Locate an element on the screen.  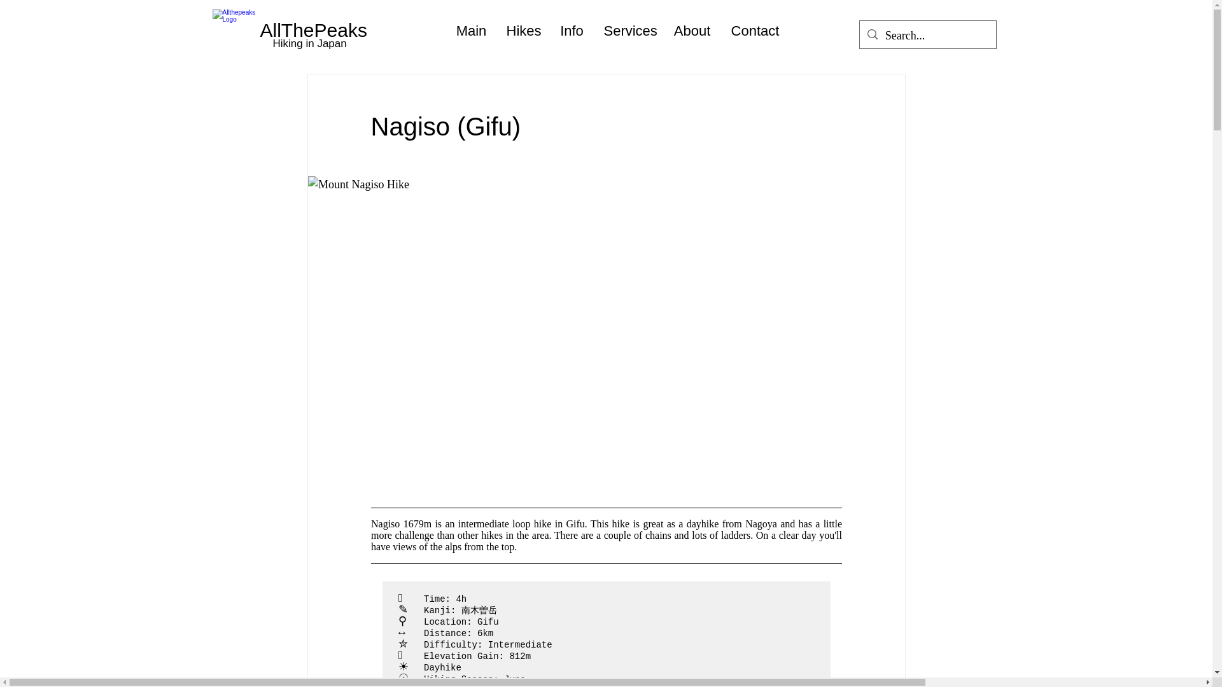
Hiking in Japan is located at coordinates (309, 43).